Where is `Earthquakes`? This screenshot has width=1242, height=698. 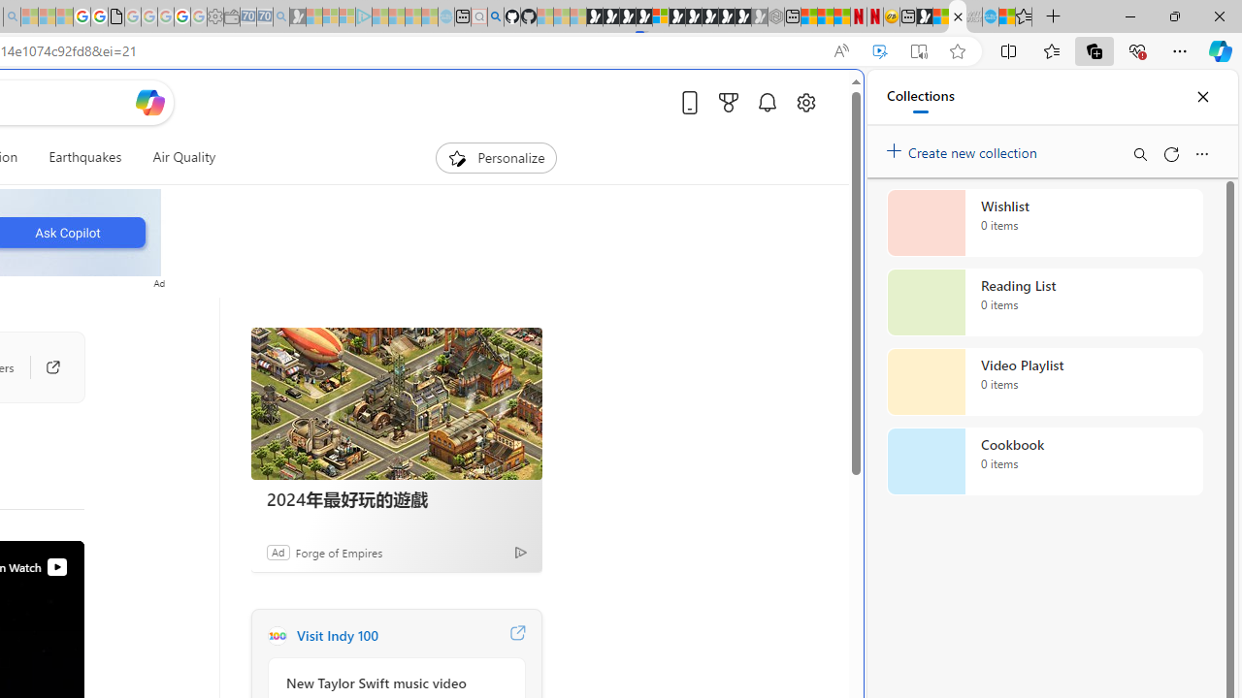
Earthquakes is located at coordinates (85, 157).